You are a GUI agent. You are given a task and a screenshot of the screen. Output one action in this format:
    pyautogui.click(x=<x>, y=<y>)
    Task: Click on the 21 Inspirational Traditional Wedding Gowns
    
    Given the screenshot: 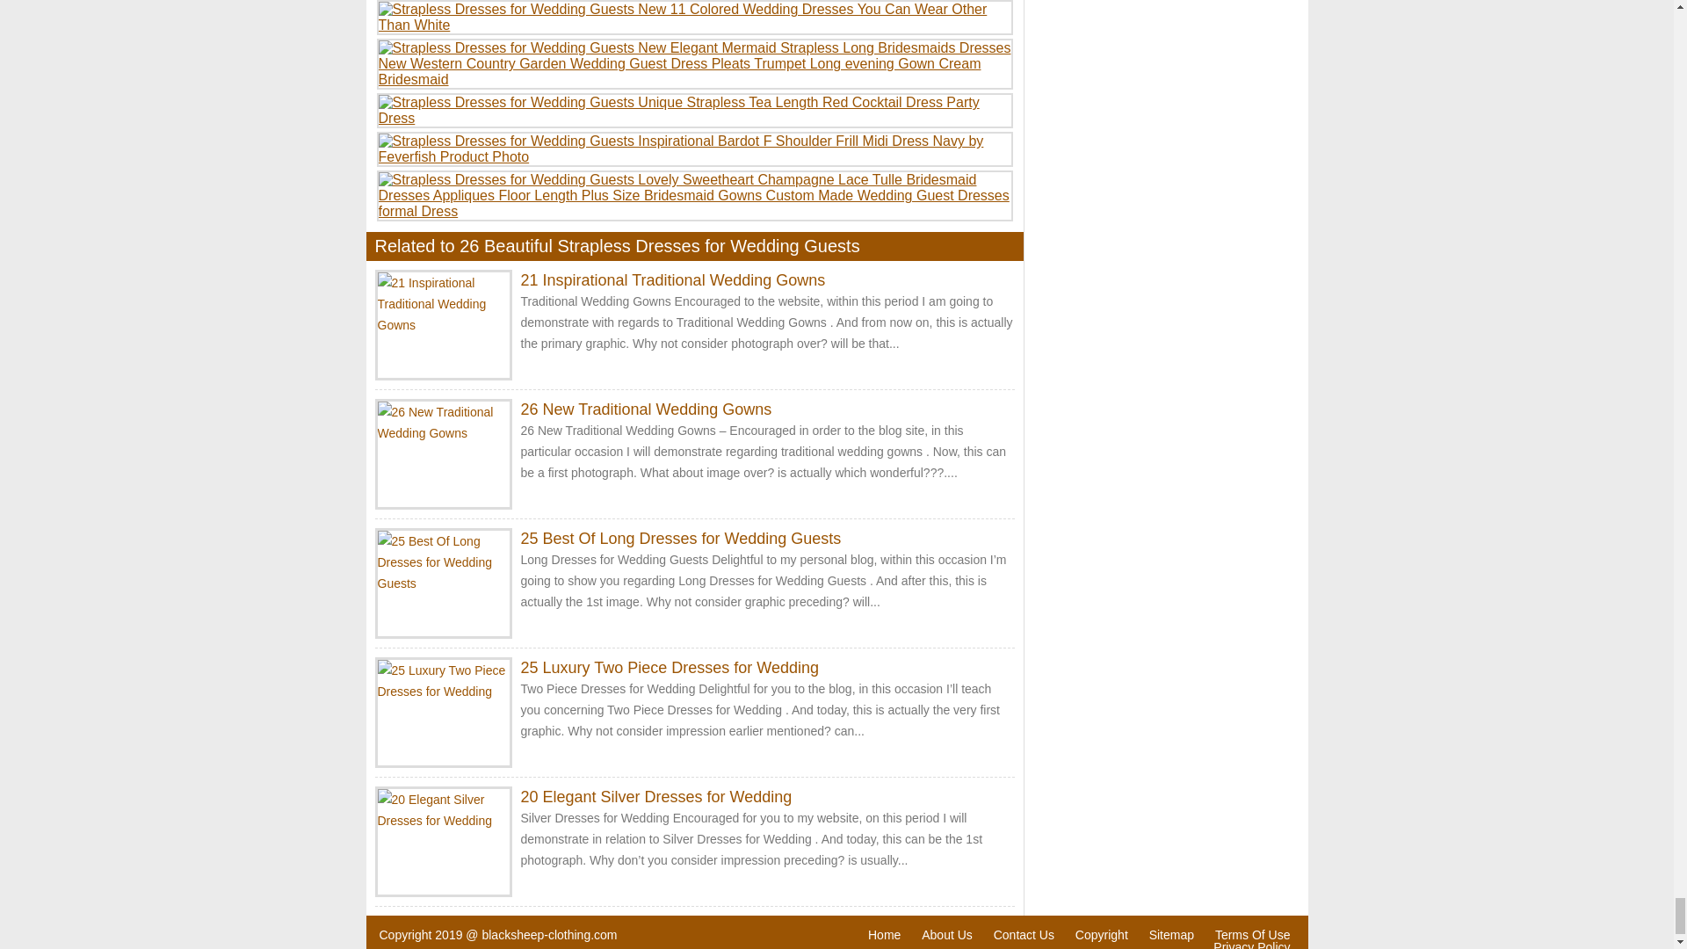 What is the action you would take?
    pyautogui.click(x=671, y=279)
    